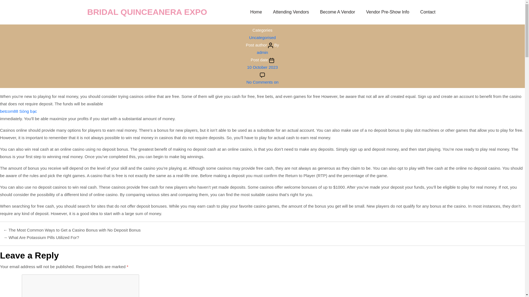  What do you see at coordinates (388, 12) in the screenshot?
I see `Vendor Pre-Show Info` at bounding box center [388, 12].